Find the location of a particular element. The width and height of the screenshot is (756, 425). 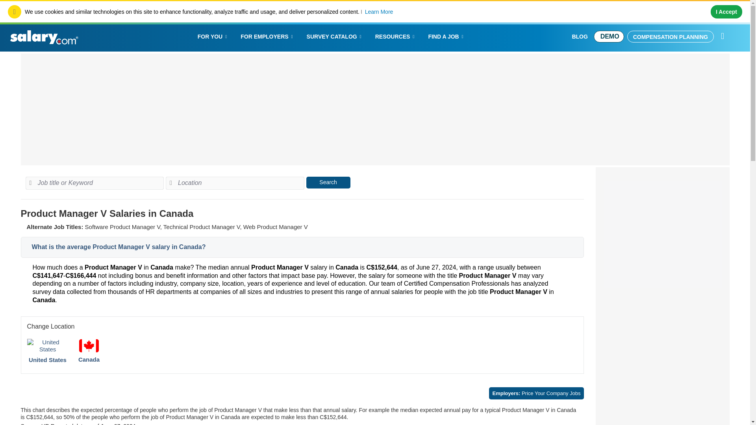

FIND A JOB is located at coordinates (447, 36).